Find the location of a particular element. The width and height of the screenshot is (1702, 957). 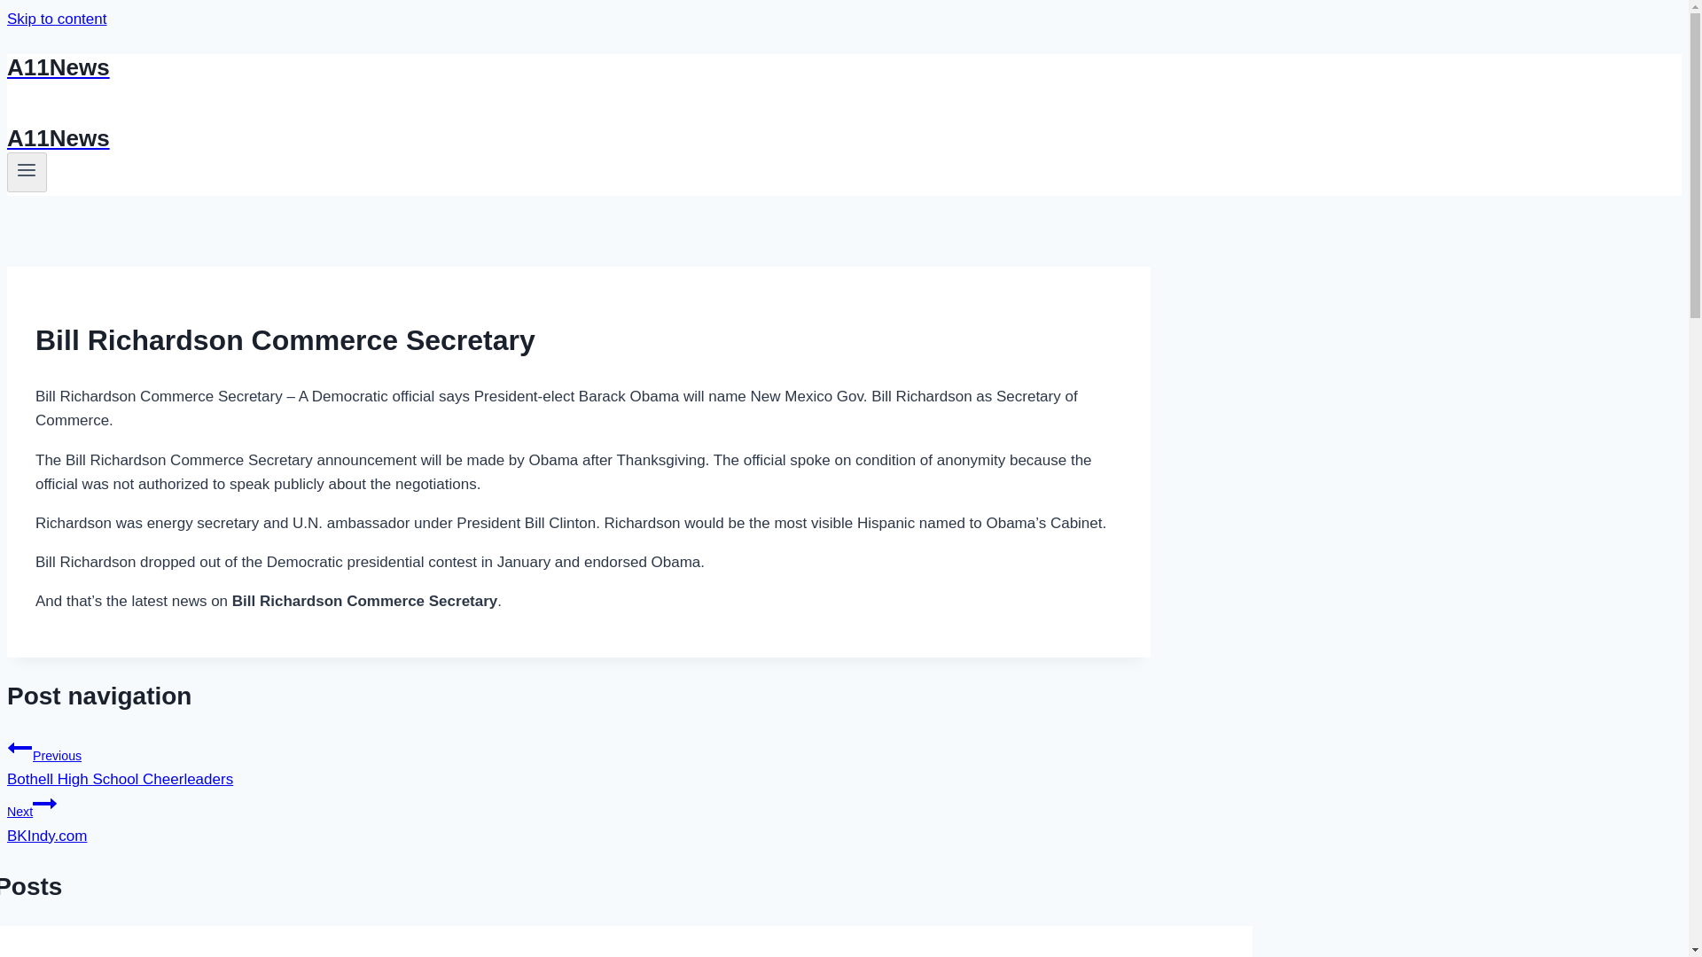

Toggle Menu is located at coordinates (27, 170).